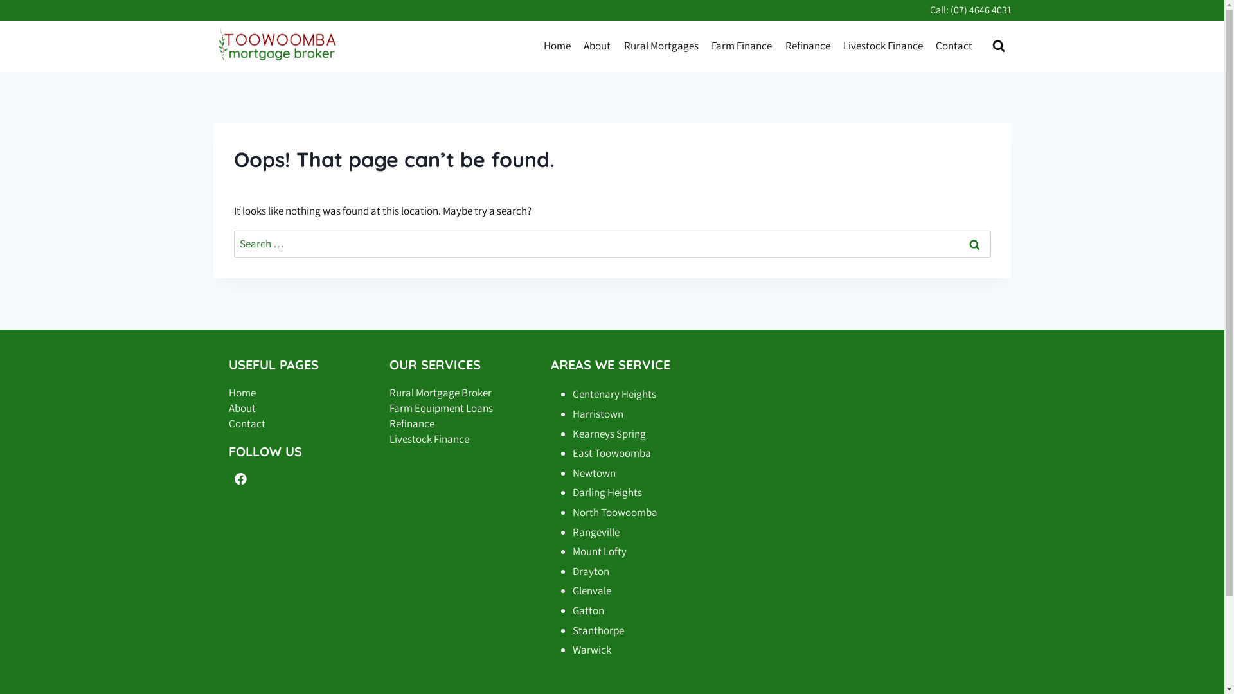  Describe the element at coordinates (609, 434) in the screenshot. I see `Kearneys Spring` at that location.